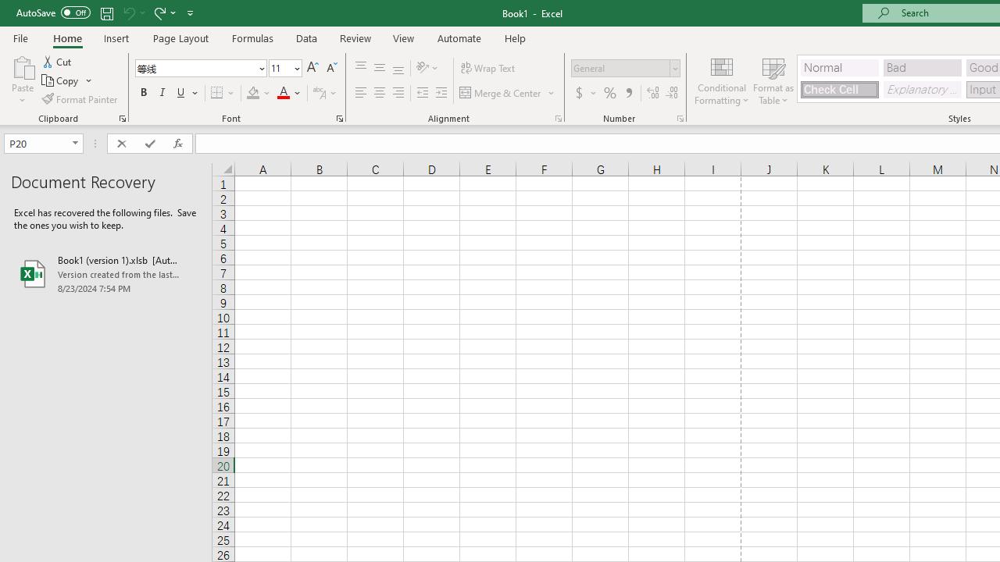 Image resolution: width=1000 pixels, height=562 pixels. I want to click on Decrease Indent, so click(422, 94).